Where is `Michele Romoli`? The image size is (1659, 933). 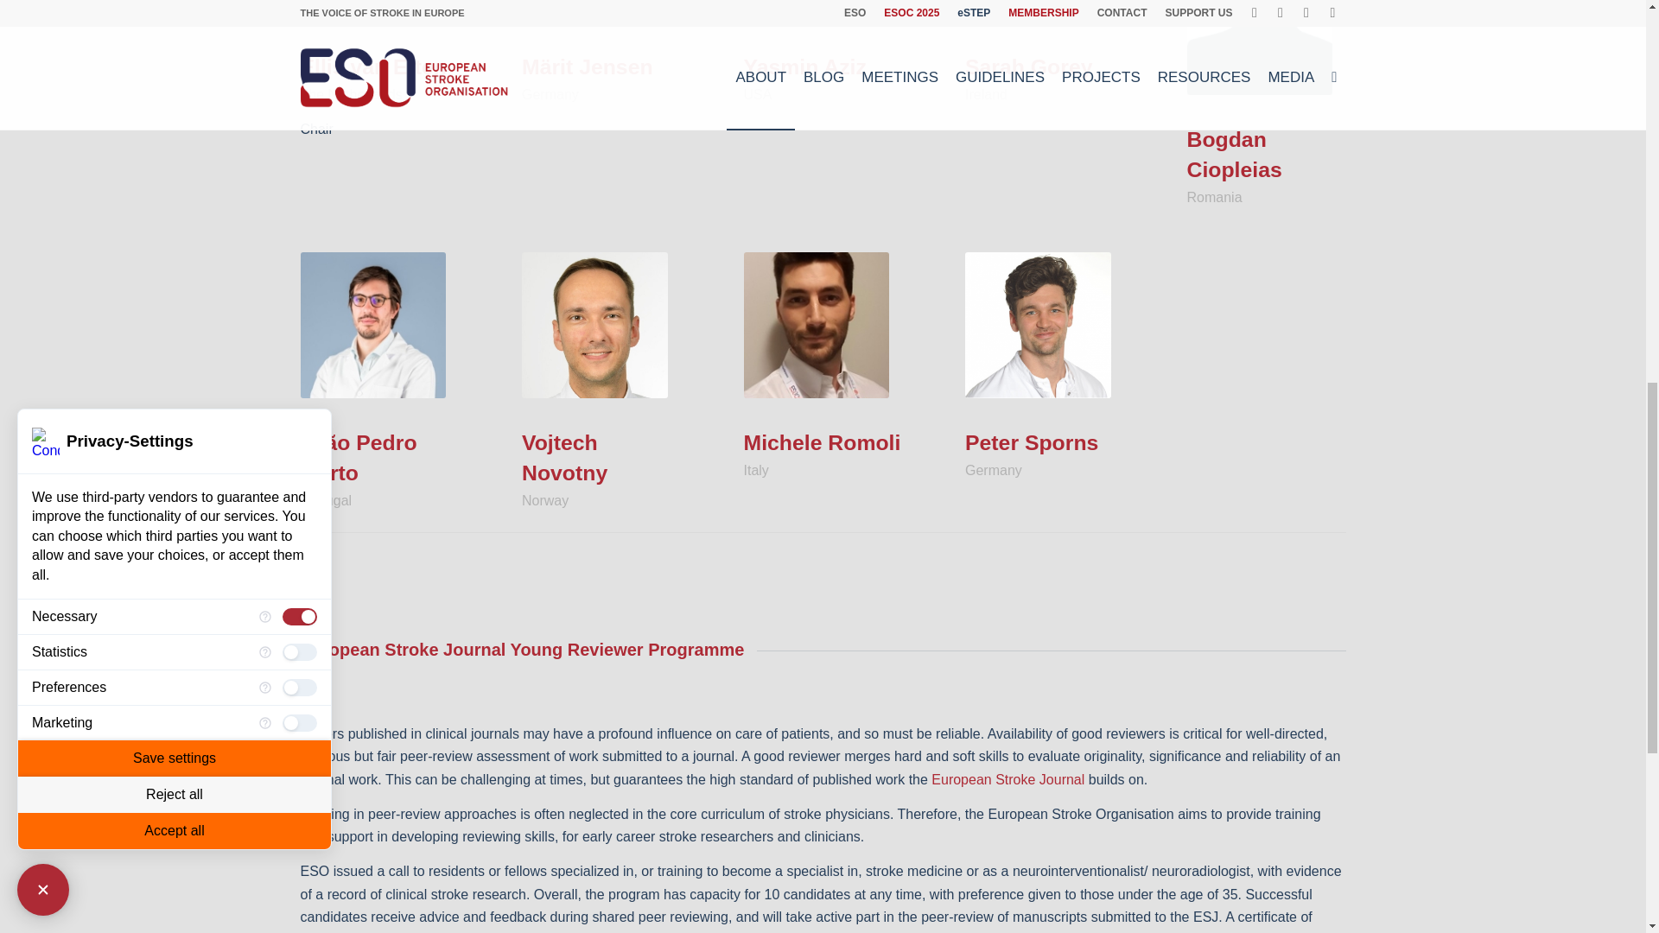 Michele Romoli is located at coordinates (816, 325).